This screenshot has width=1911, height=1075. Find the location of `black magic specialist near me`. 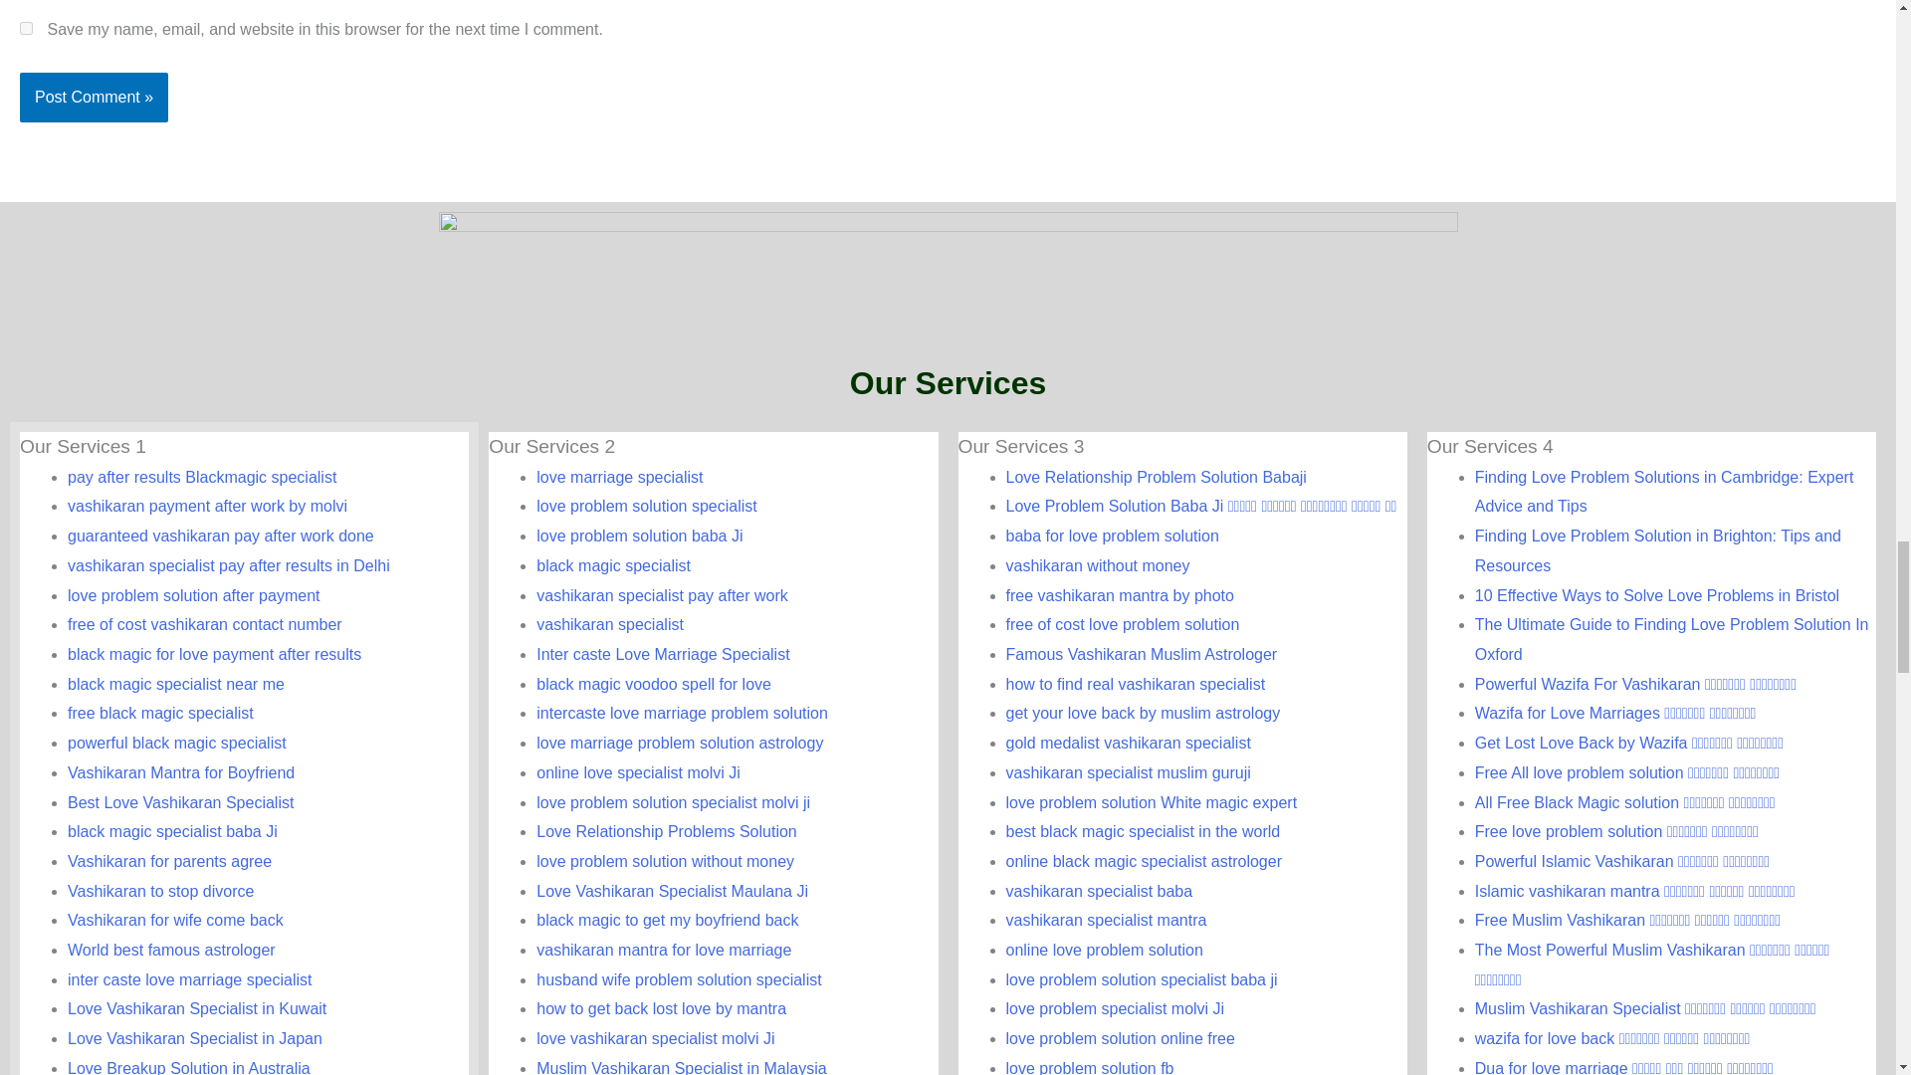

black magic specialist near me is located at coordinates (175, 684).